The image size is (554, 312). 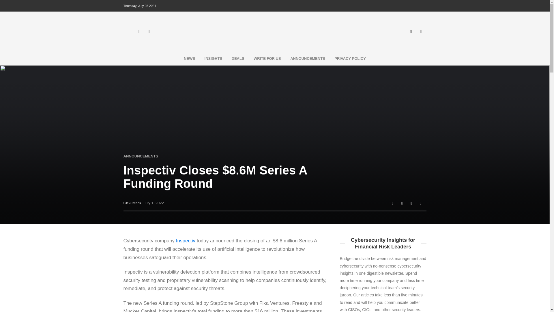 I want to click on DEALS, so click(x=238, y=58).